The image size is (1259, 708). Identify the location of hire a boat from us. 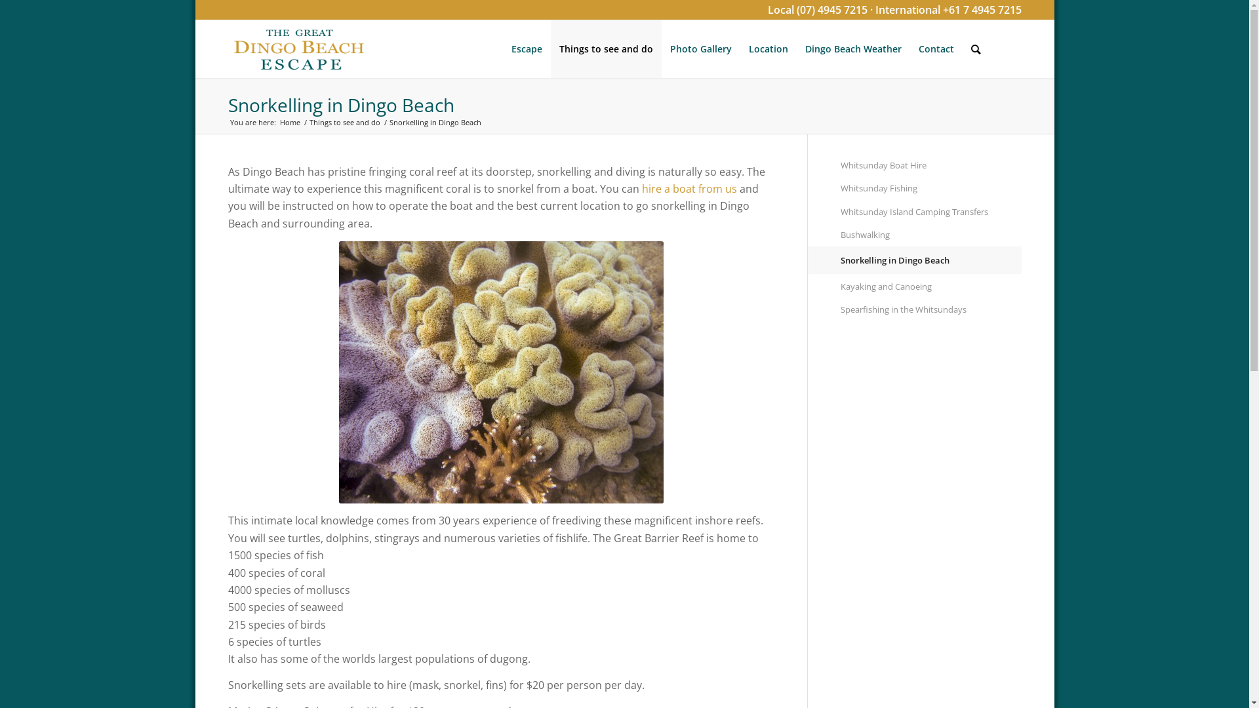
(689, 189).